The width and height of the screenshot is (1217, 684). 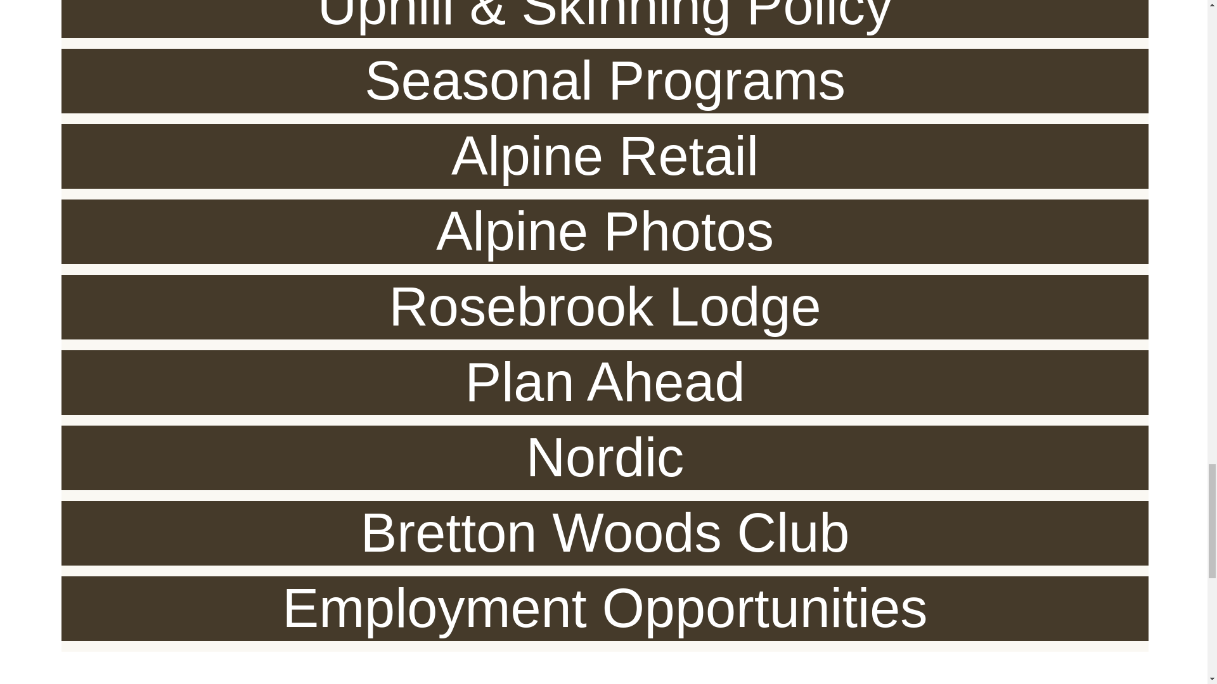 I want to click on Employment Opportunities, so click(x=605, y=608).